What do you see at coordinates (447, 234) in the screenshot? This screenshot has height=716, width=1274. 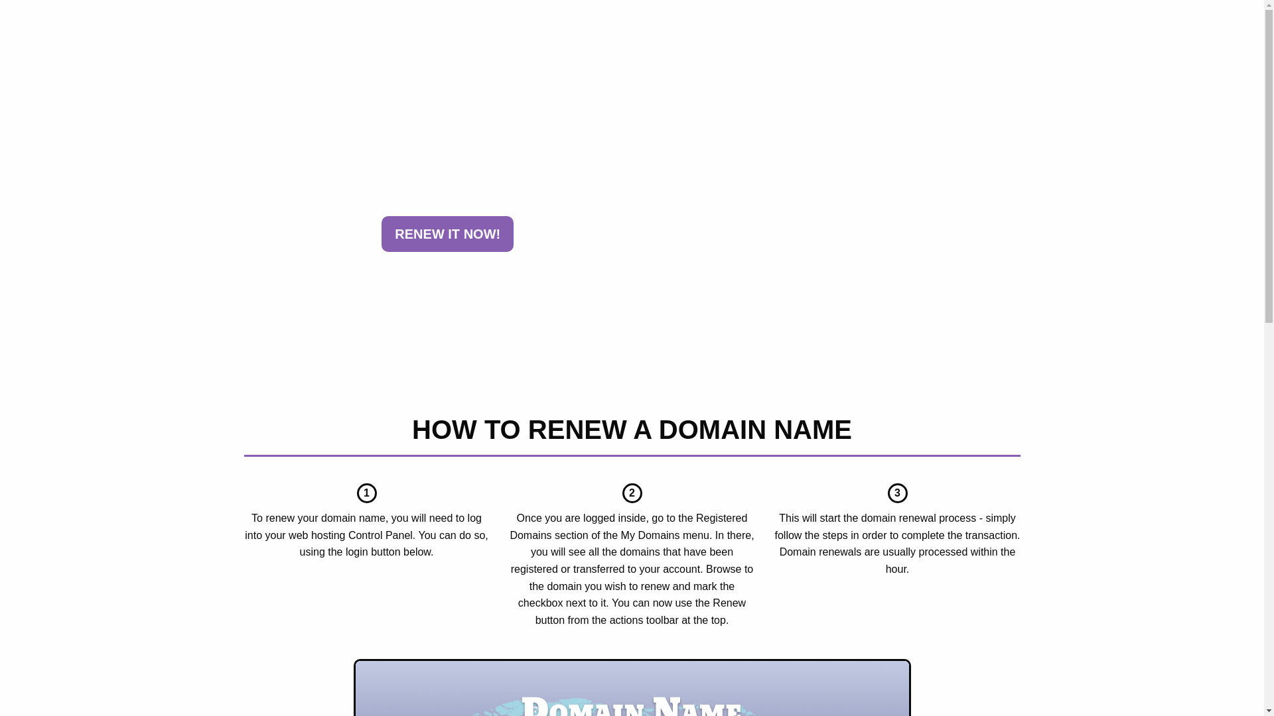 I see `RENEW IT NOW!` at bounding box center [447, 234].